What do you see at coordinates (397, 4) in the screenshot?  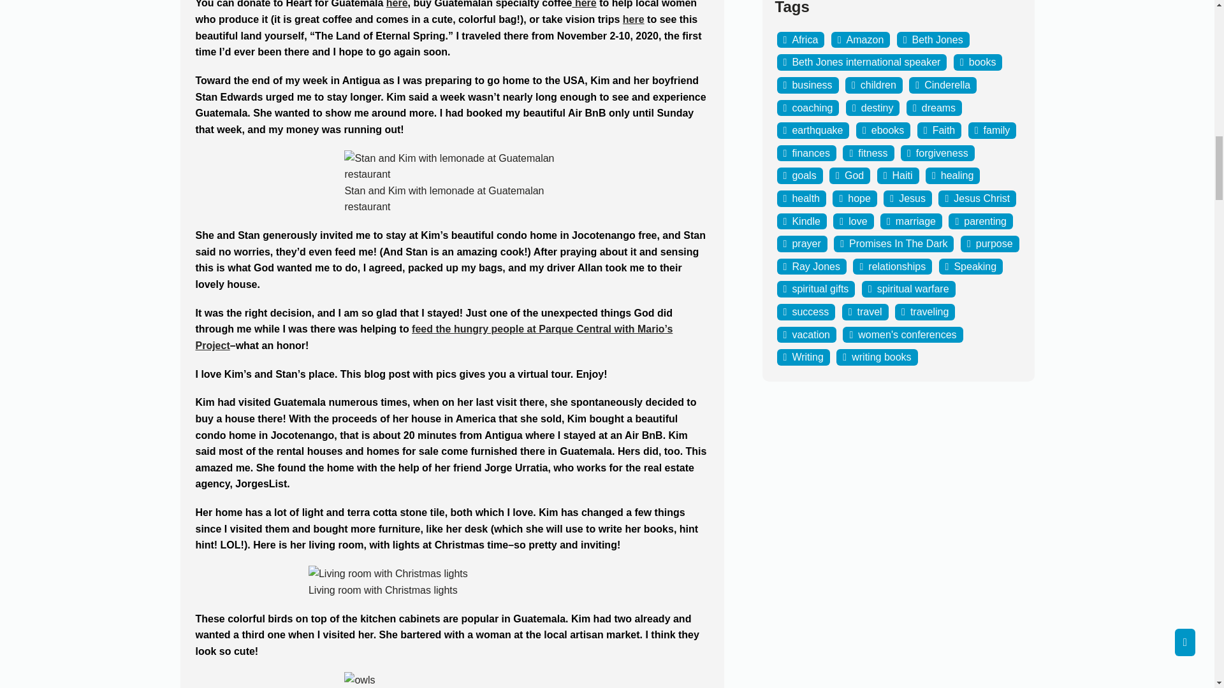 I see `here` at bounding box center [397, 4].